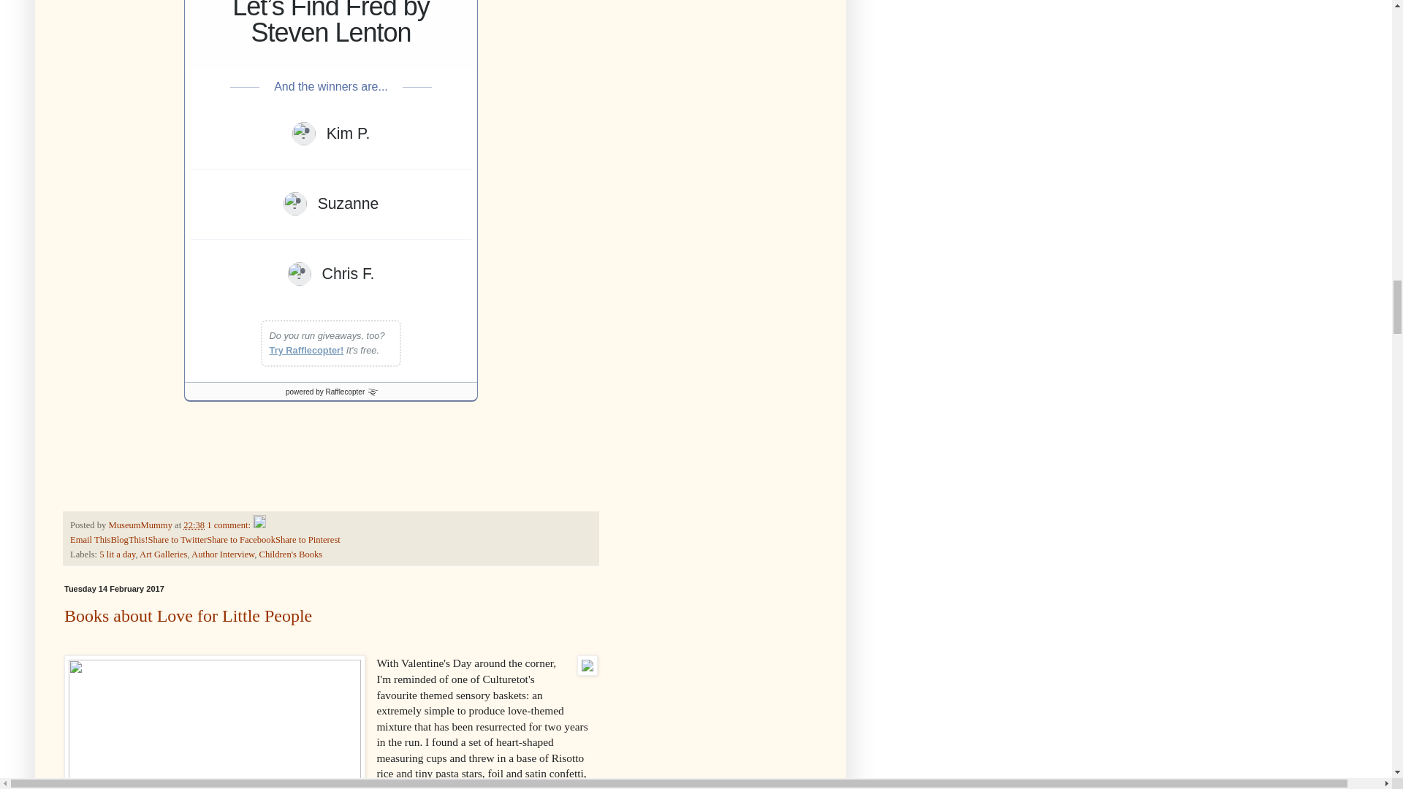 The height and width of the screenshot is (789, 1403). What do you see at coordinates (140, 525) in the screenshot?
I see `author profile` at bounding box center [140, 525].